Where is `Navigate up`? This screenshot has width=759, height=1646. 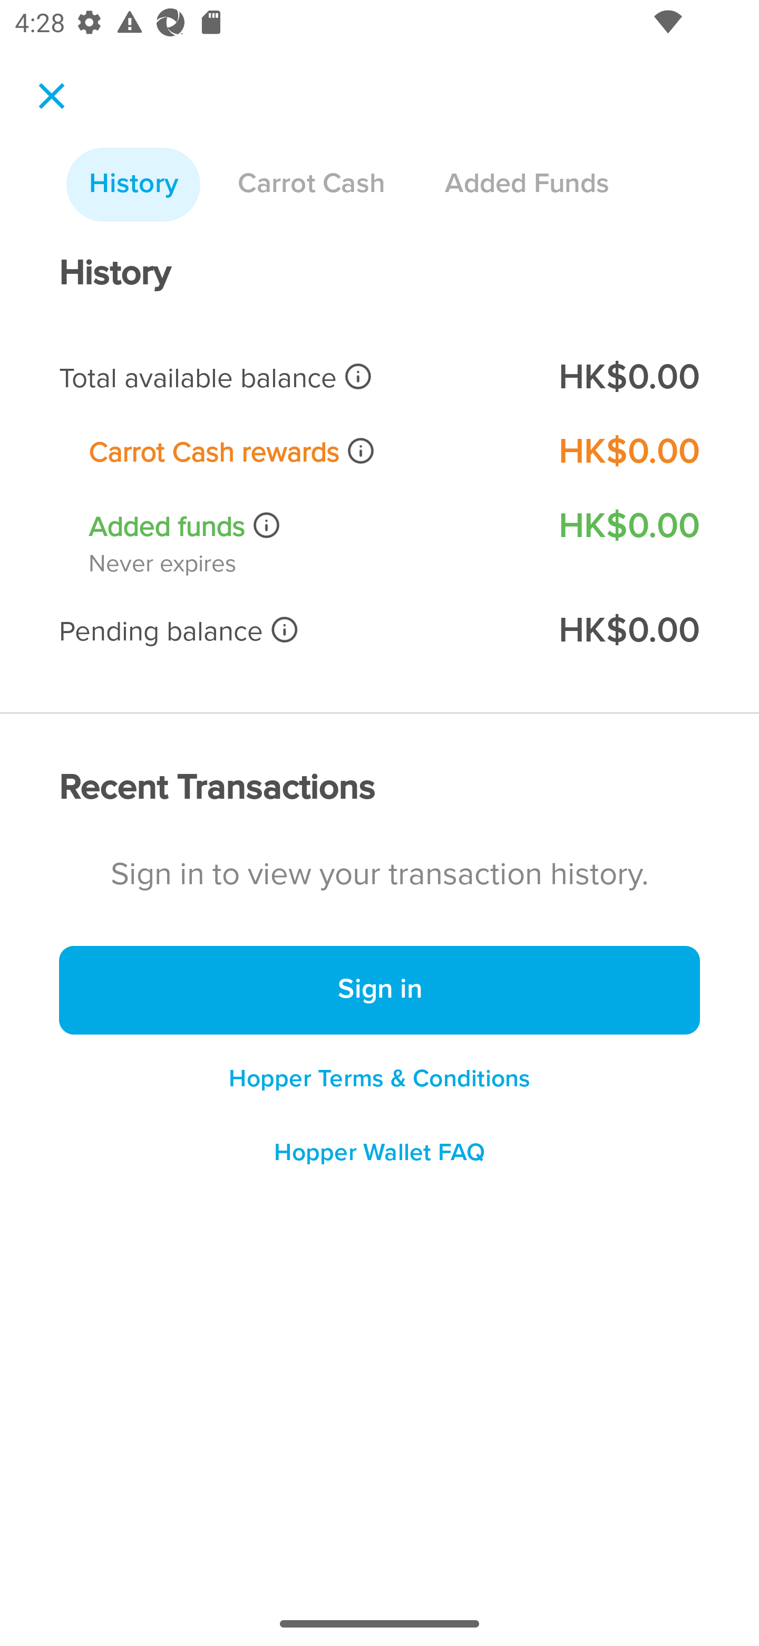 Navigate up is located at coordinates (52, 96).